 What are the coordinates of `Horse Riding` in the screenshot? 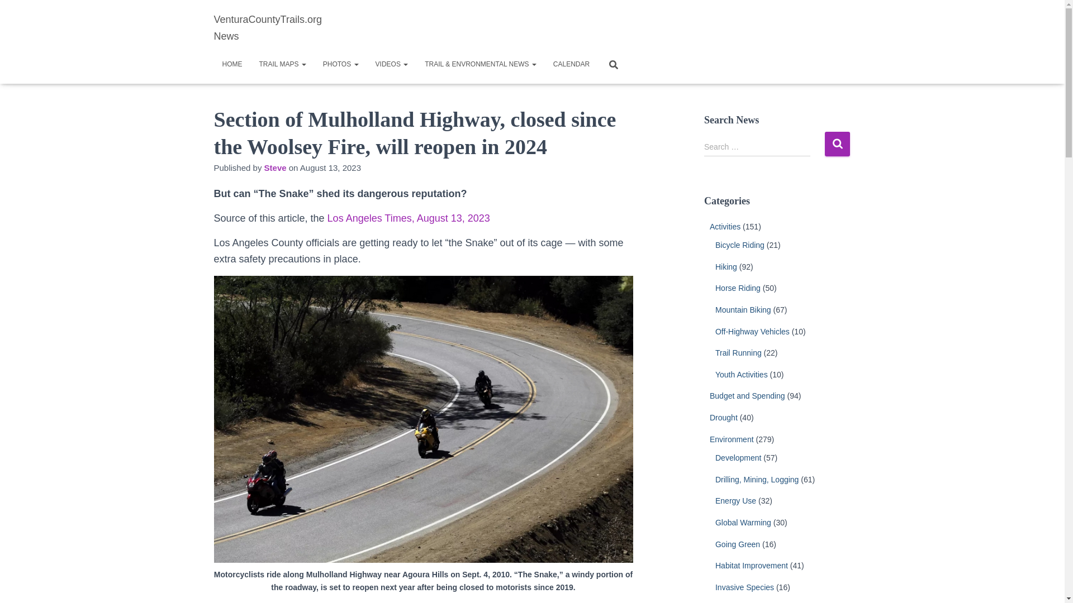 It's located at (738, 288).